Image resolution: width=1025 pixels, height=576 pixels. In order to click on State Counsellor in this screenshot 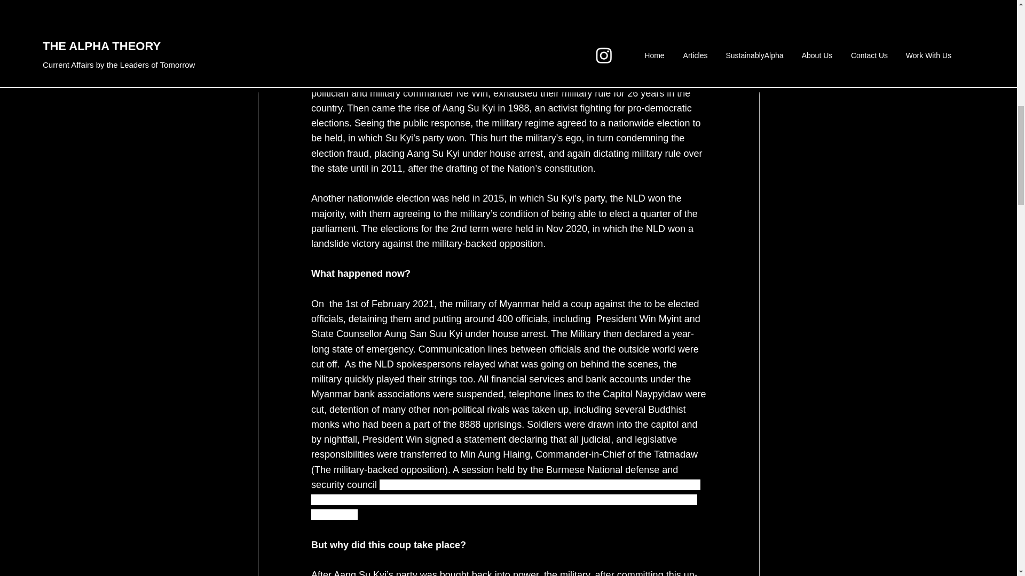, I will do `click(346, 334)`.